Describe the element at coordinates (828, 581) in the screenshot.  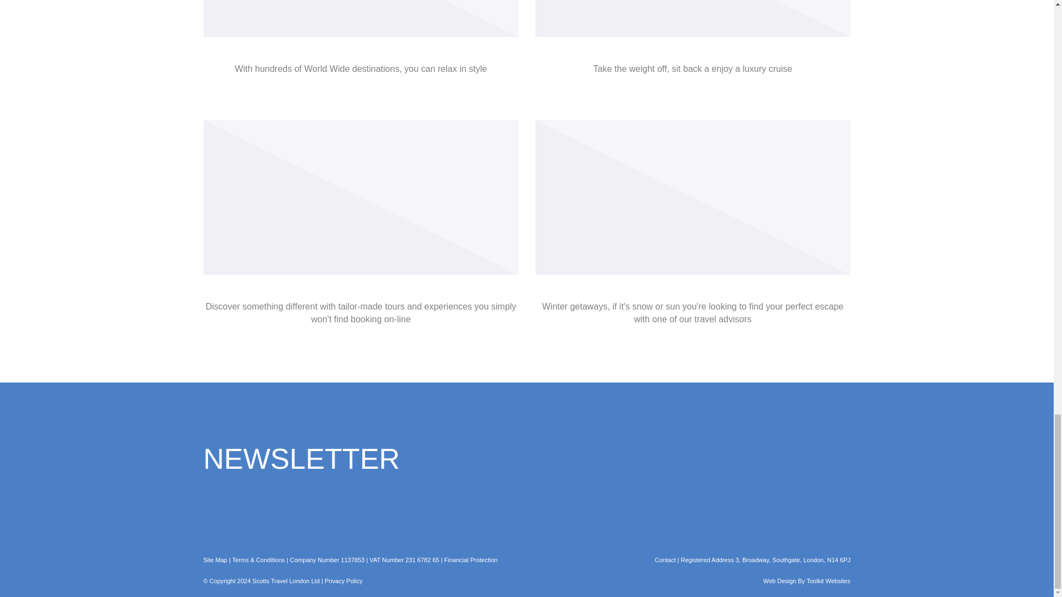
I see `Toolkit Websites` at that location.